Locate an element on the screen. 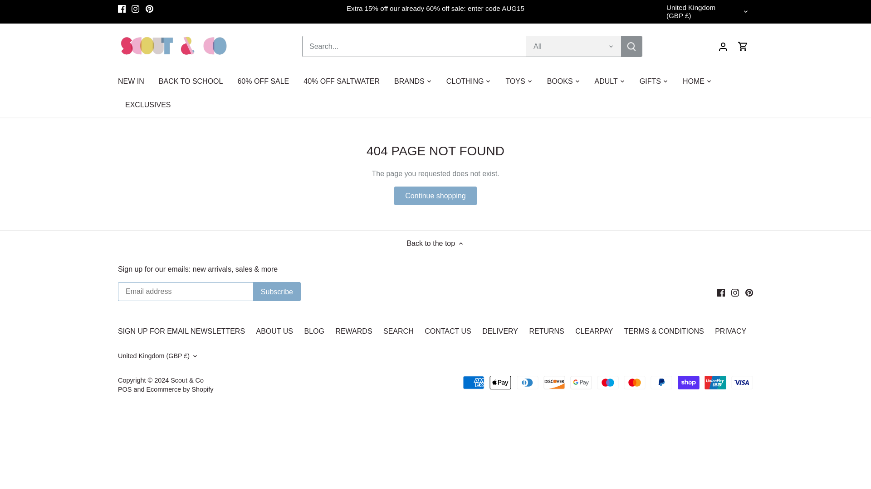 The height and width of the screenshot is (489, 871). Instagram is located at coordinates (735, 292).